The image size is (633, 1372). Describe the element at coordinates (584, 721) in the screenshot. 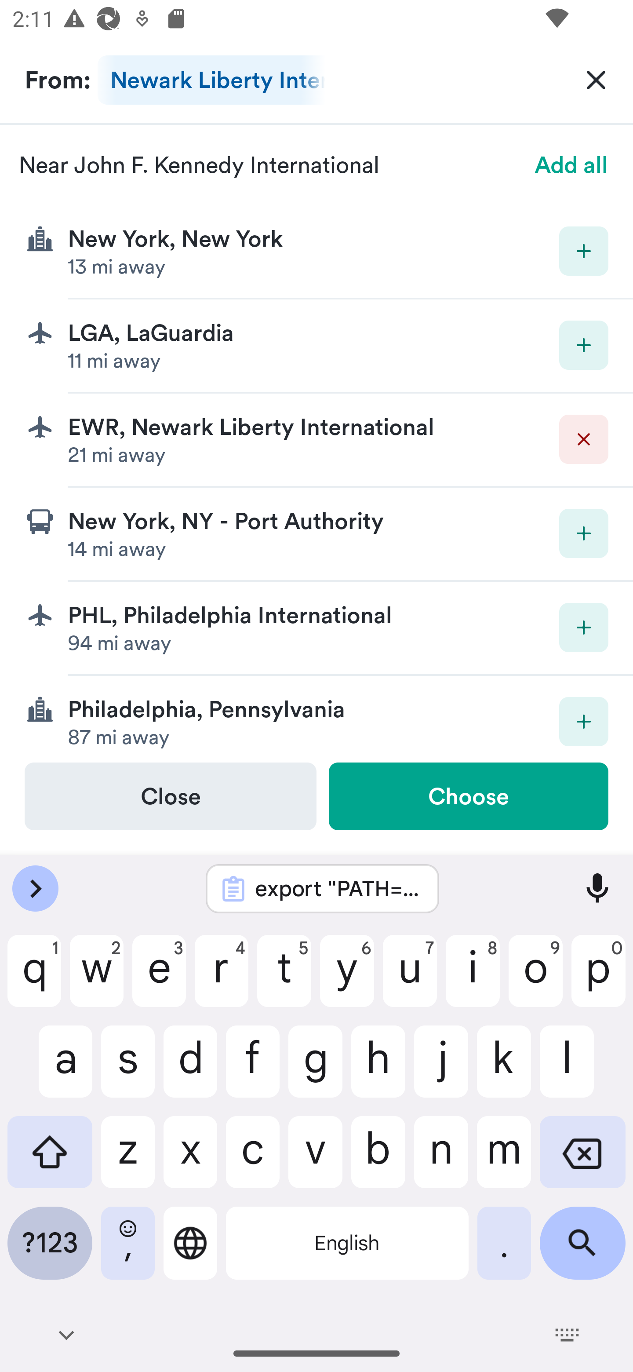

I see `Add destination` at that location.